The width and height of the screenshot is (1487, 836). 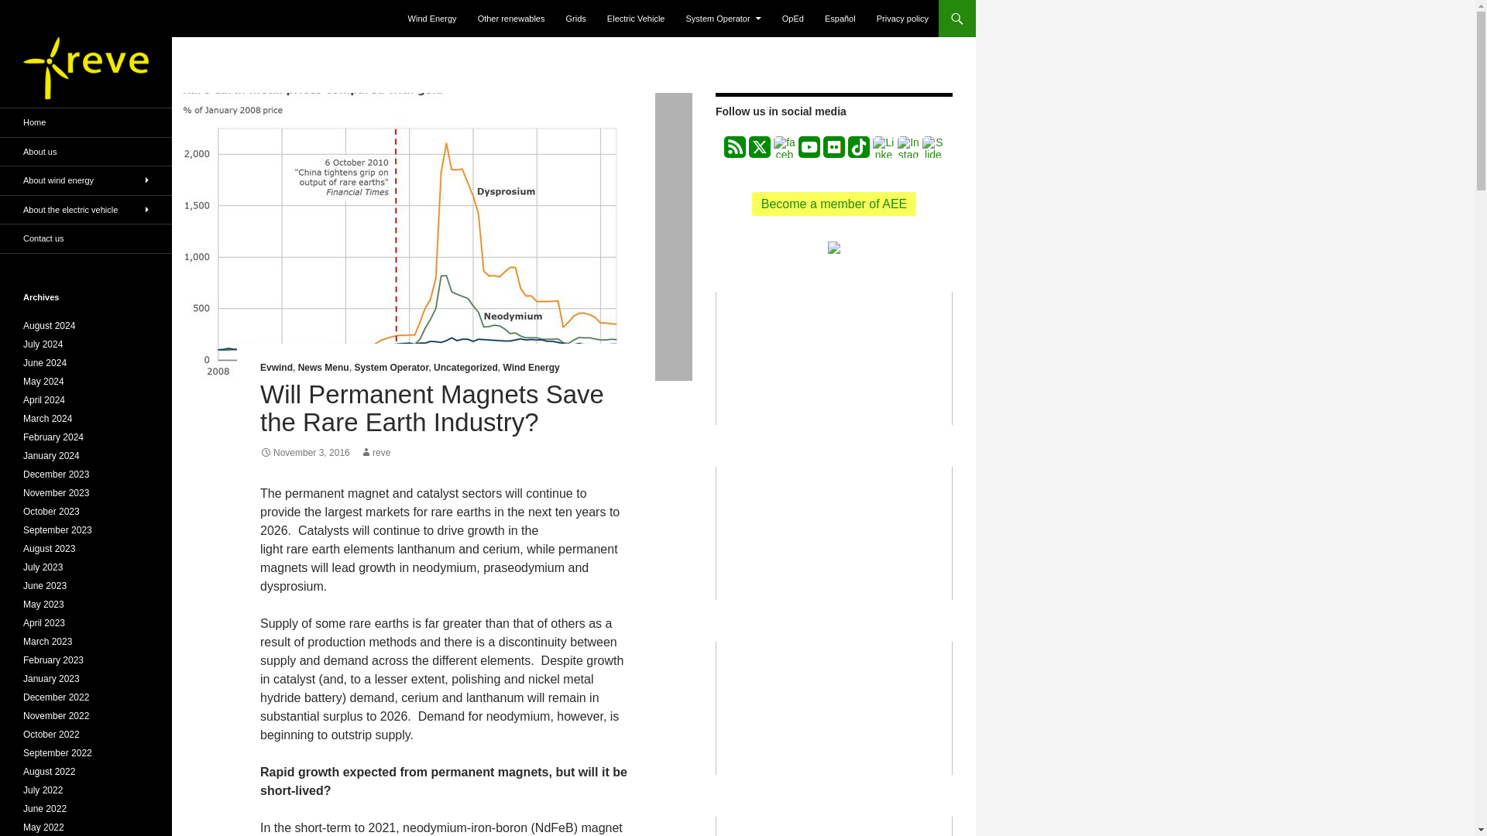 What do you see at coordinates (735, 147) in the screenshot?
I see `RSS` at bounding box center [735, 147].